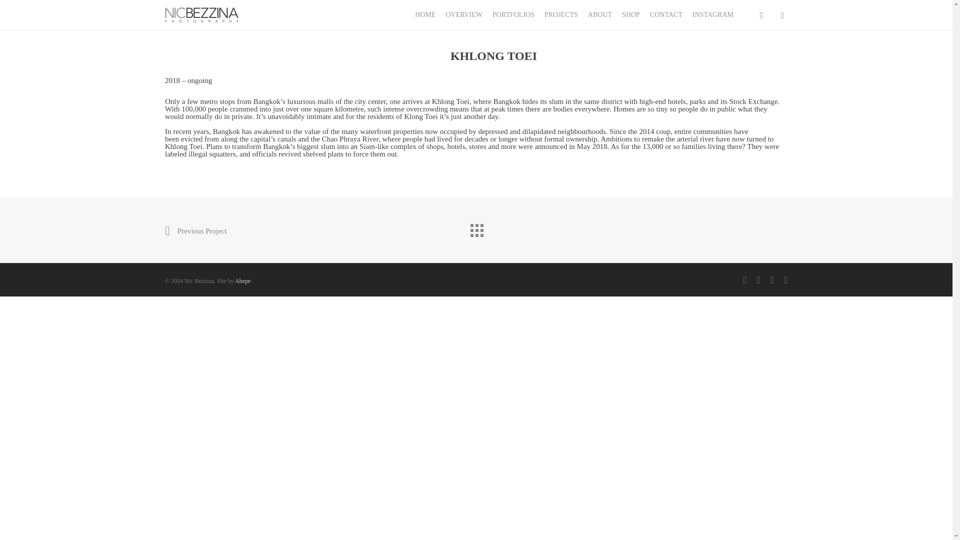  Describe the element at coordinates (513, 14) in the screenshot. I see `PORTFOLIOS` at that location.